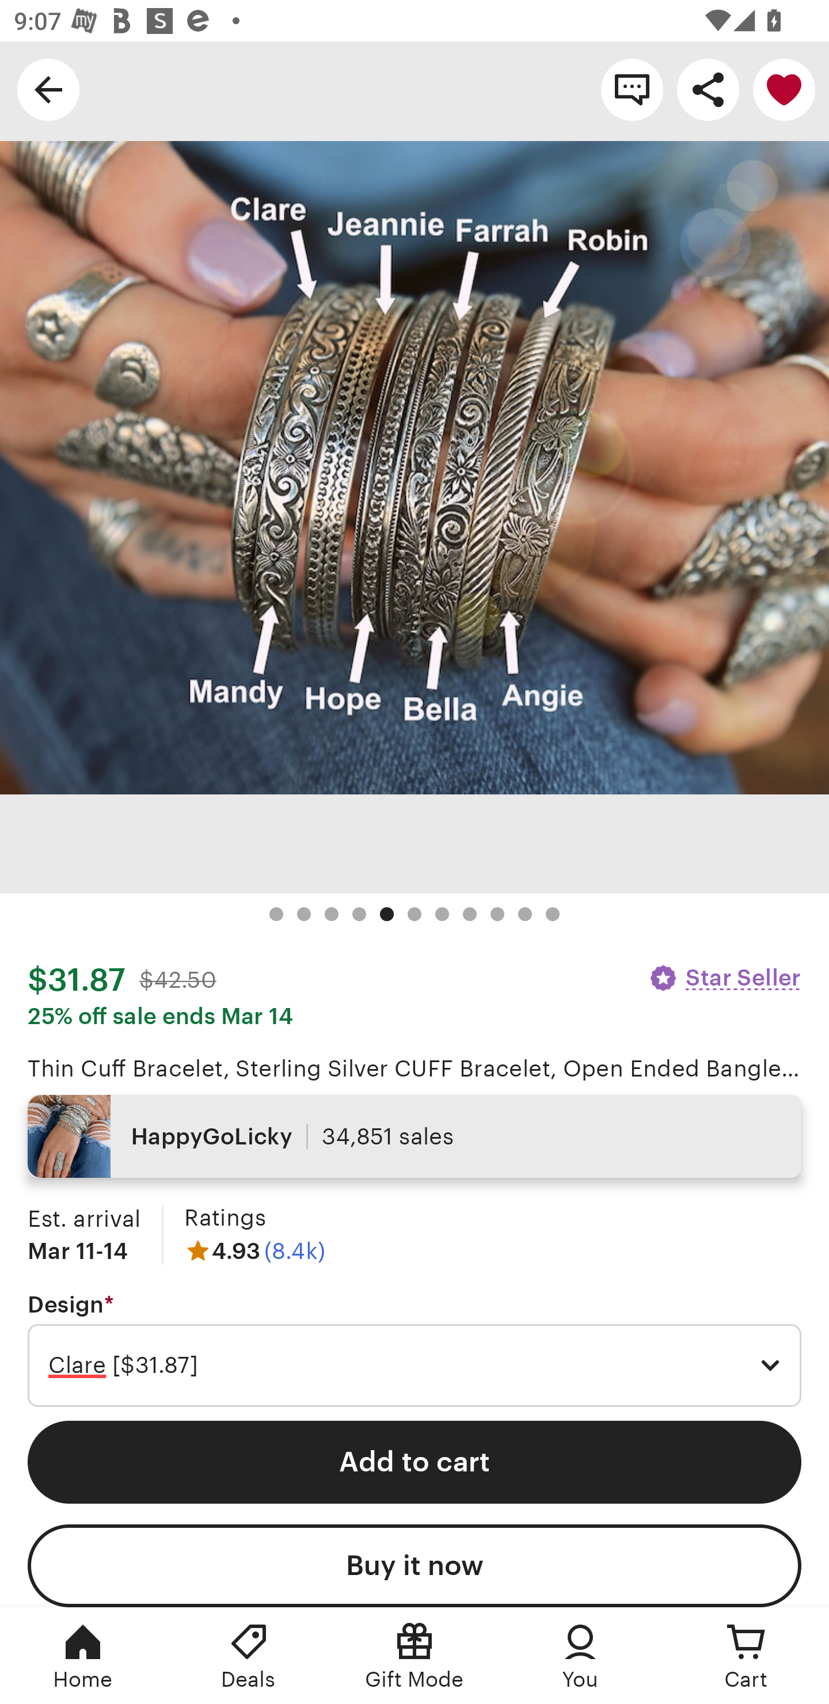  Describe the element at coordinates (414, 1656) in the screenshot. I see `Gift Mode` at that location.